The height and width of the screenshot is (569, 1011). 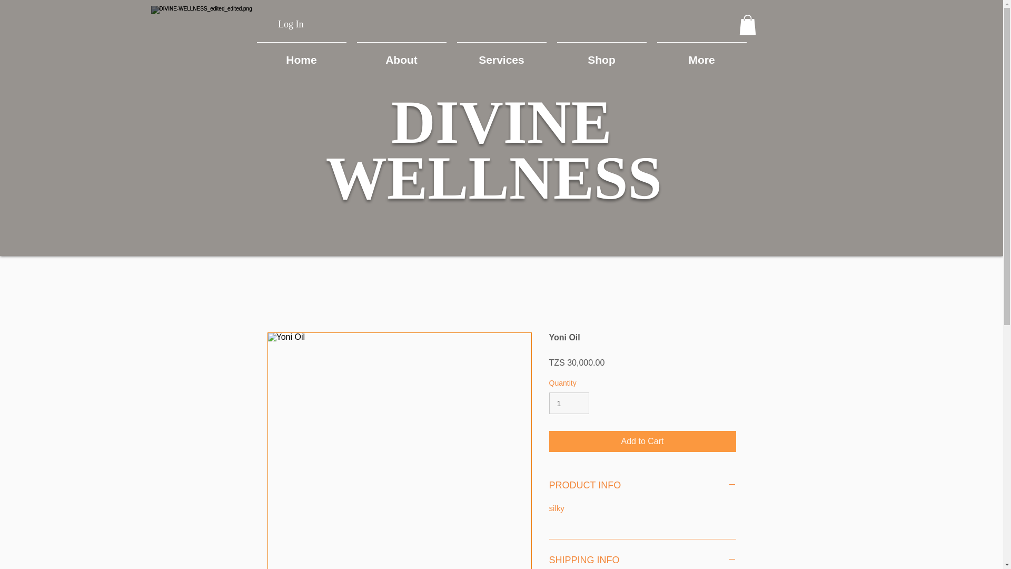 What do you see at coordinates (402, 55) in the screenshot?
I see `About` at bounding box center [402, 55].